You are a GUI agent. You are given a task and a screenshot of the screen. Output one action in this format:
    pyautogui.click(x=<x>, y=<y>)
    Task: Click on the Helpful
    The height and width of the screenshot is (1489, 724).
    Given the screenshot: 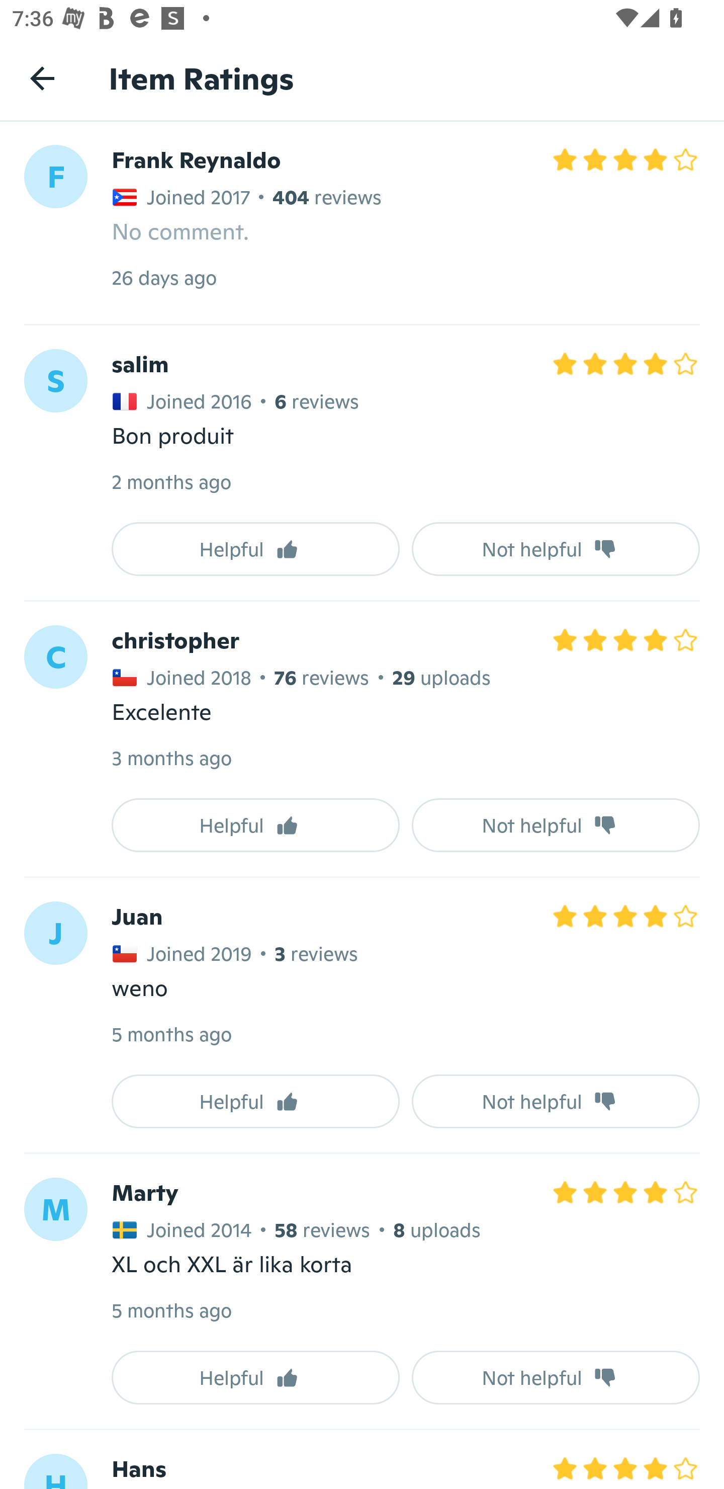 What is the action you would take?
    pyautogui.click(x=255, y=1377)
    